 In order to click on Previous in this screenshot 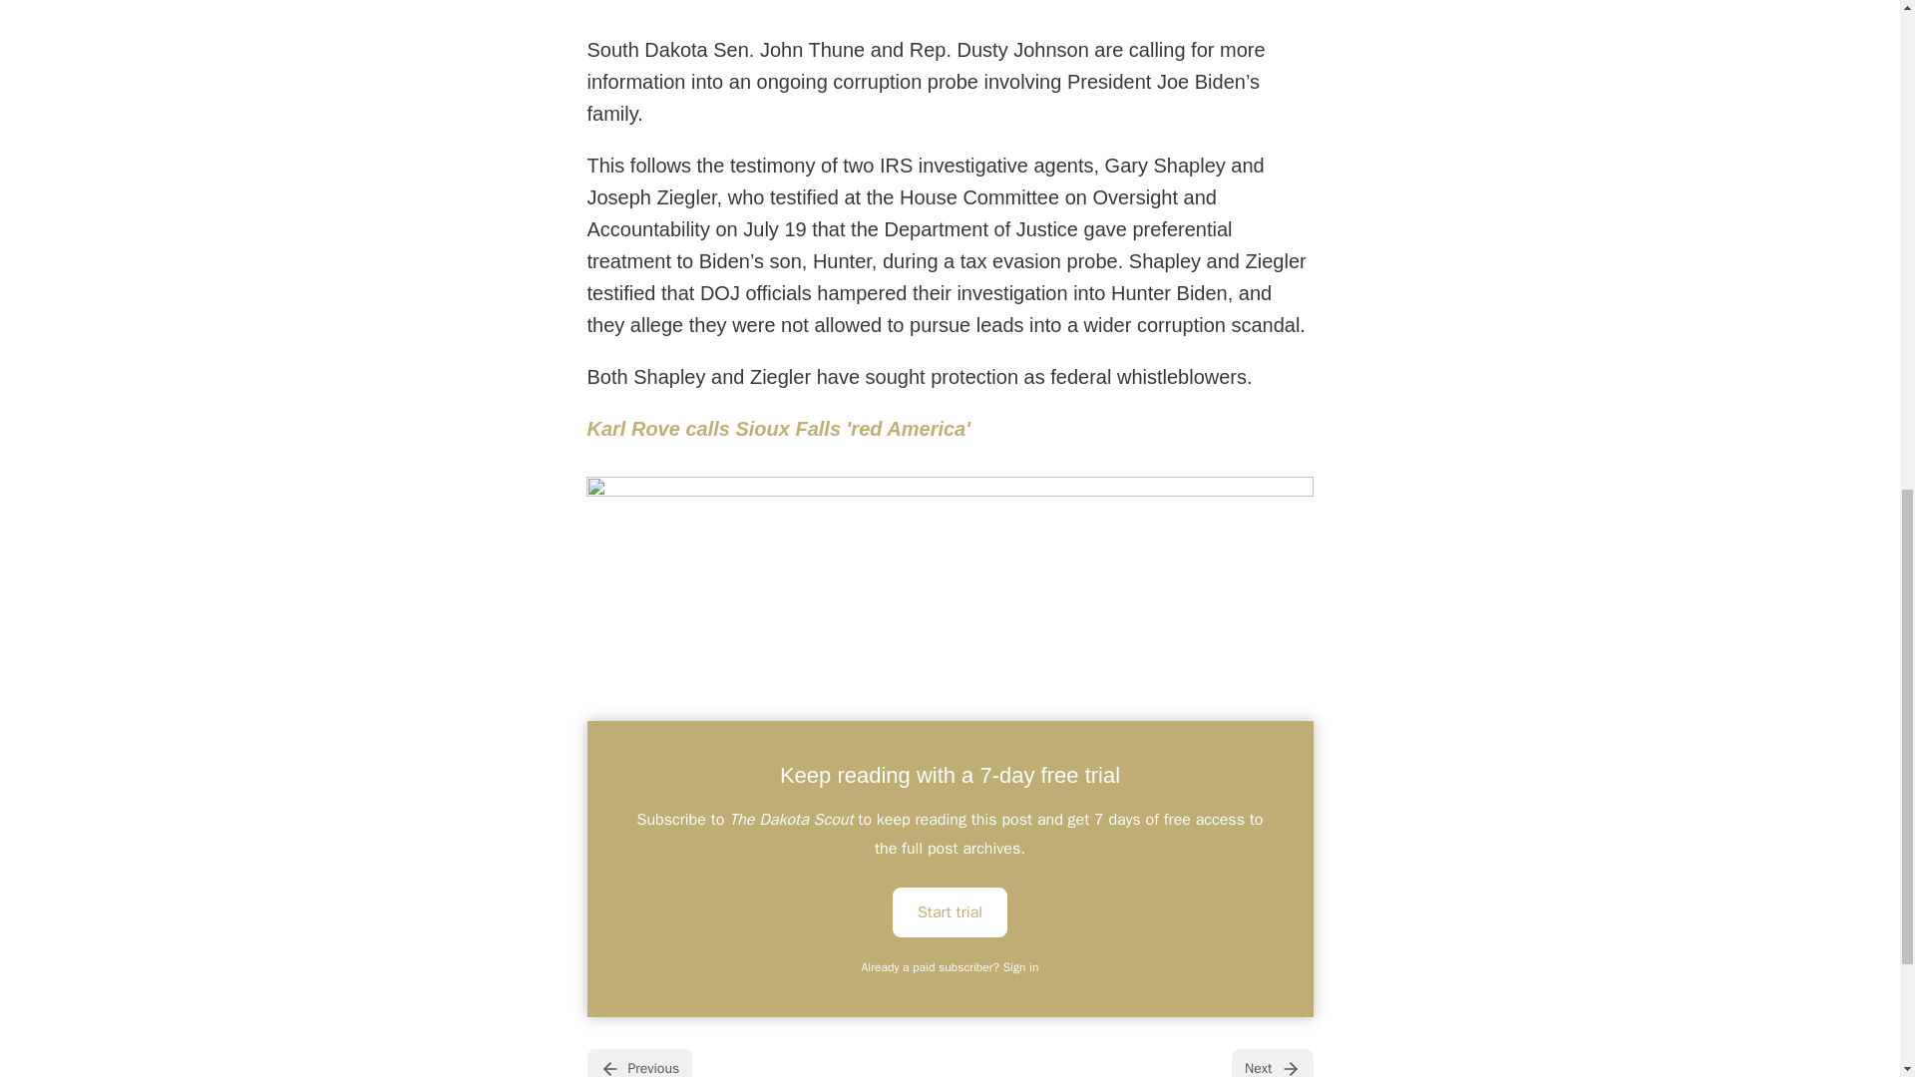, I will do `click(638, 1063)`.